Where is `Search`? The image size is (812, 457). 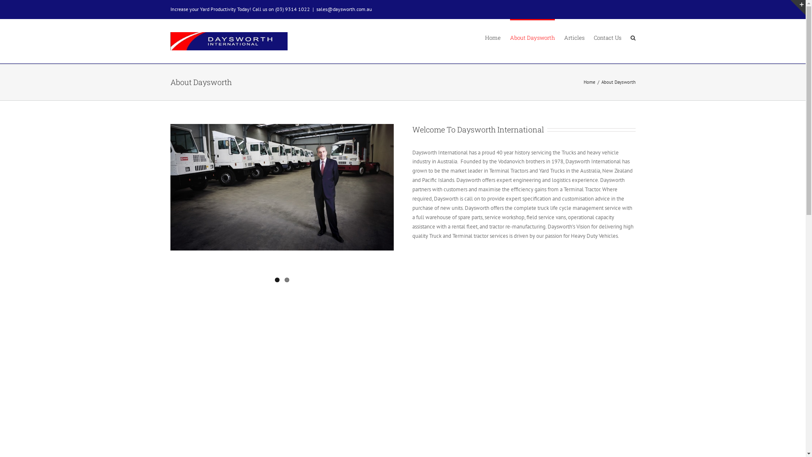
Search is located at coordinates (633, 37).